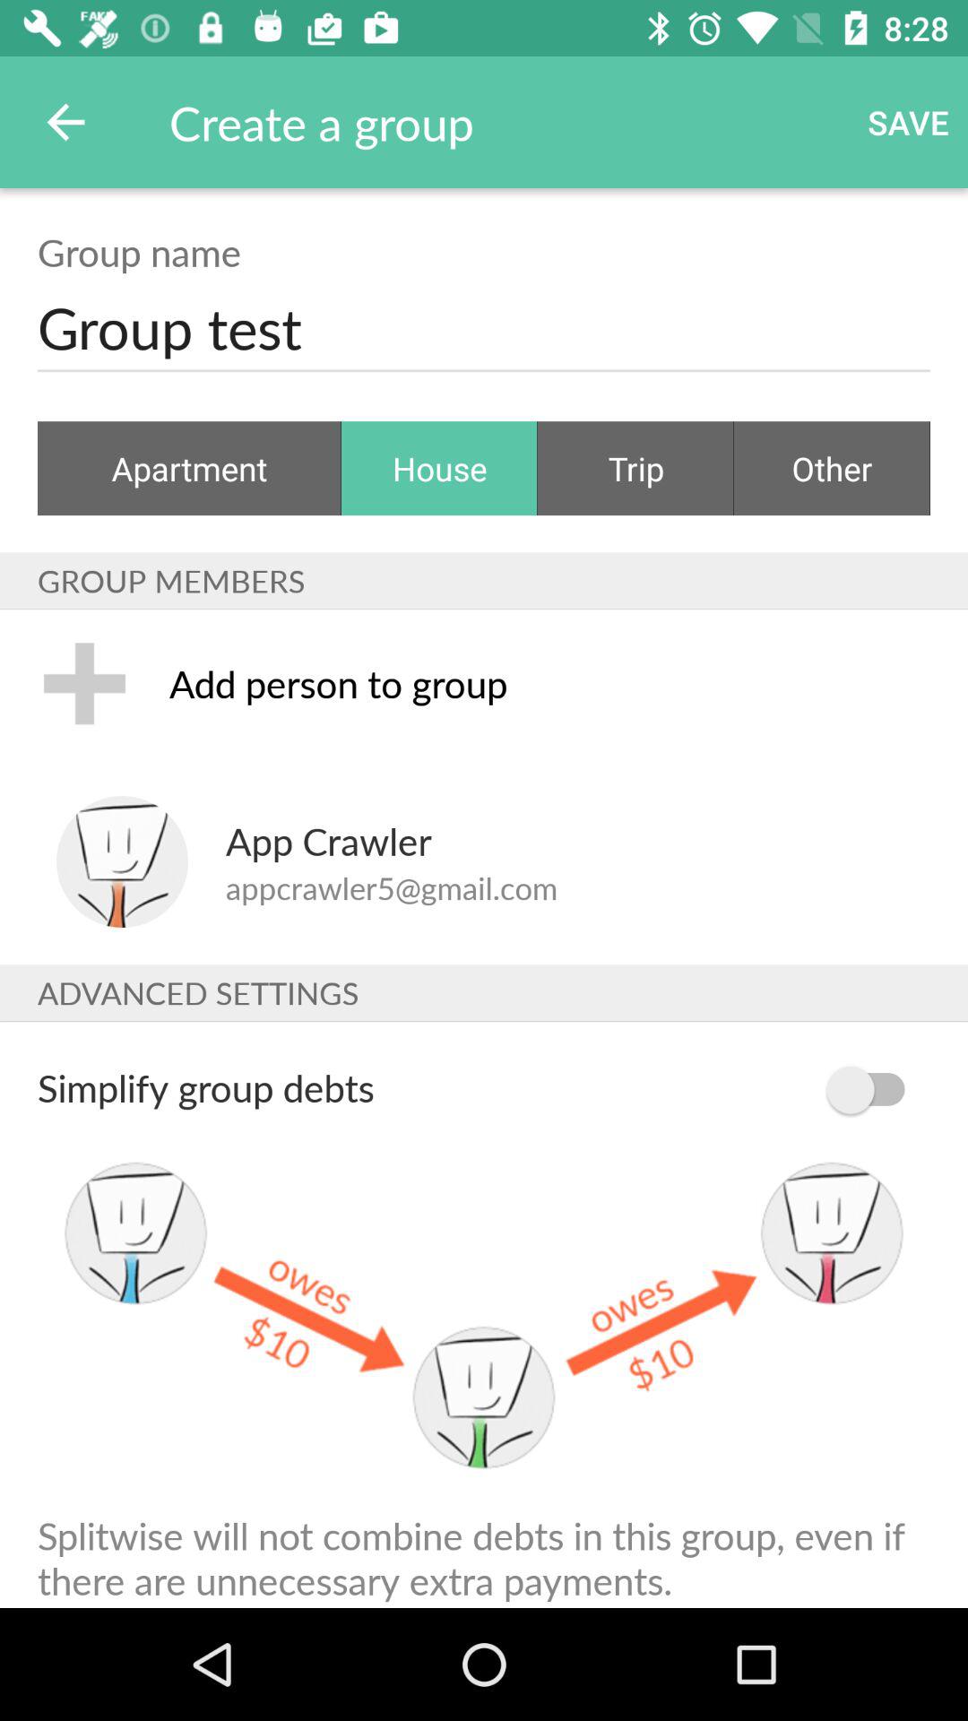 The height and width of the screenshot is (1721, 968). What do you see at coordinates (909, 122) in the screenshot?
I see `swipe until the save` at bounding box center [909, 122].